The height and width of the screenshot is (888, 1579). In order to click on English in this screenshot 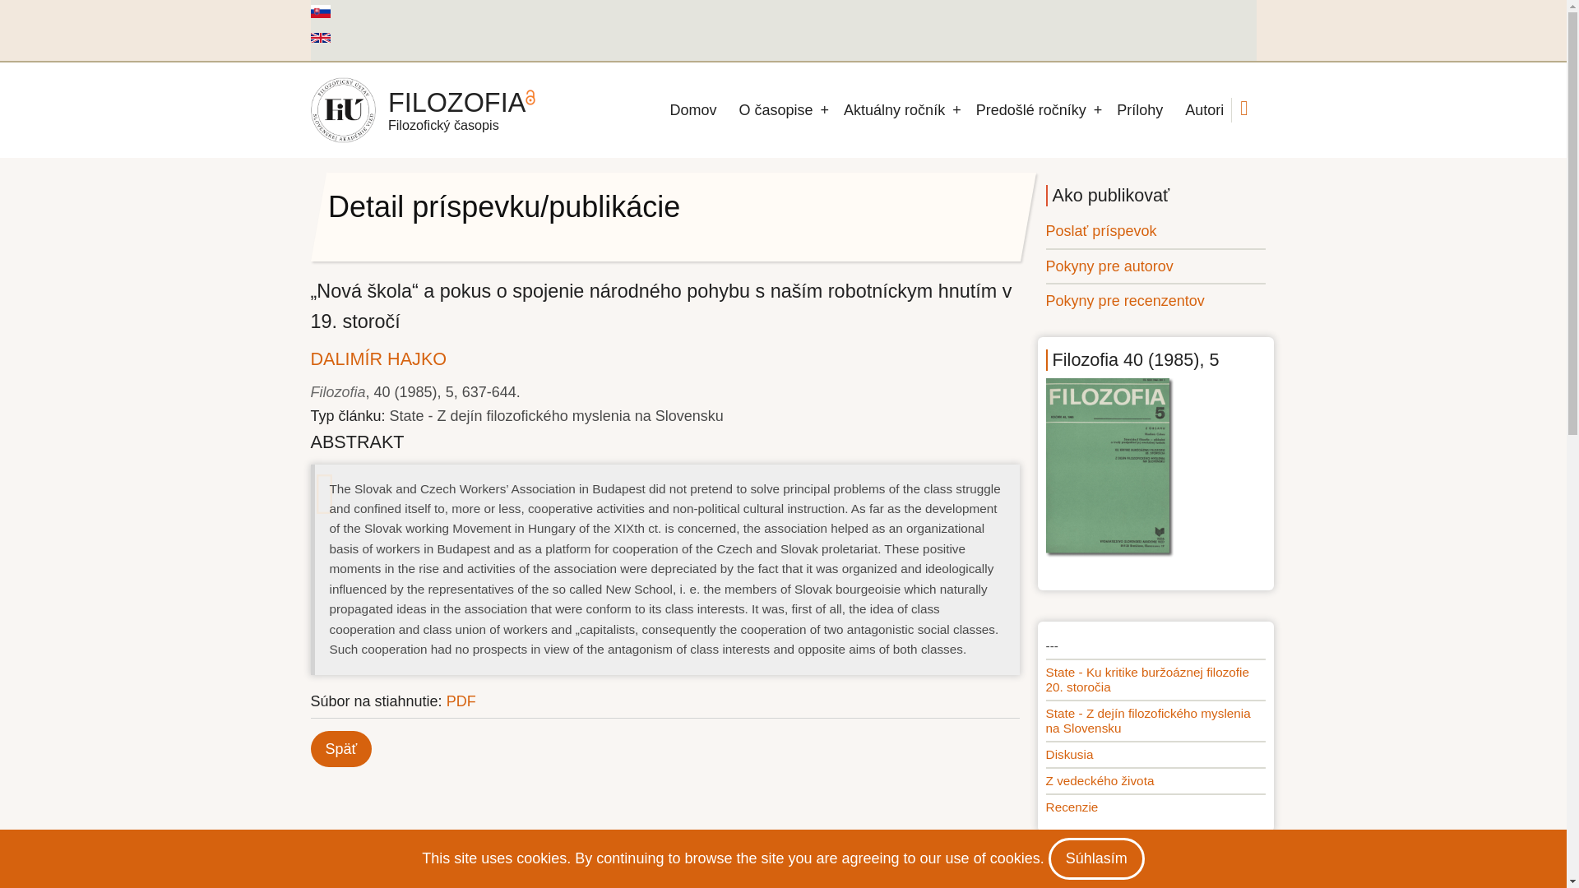, I will do `click(321, 37)`.